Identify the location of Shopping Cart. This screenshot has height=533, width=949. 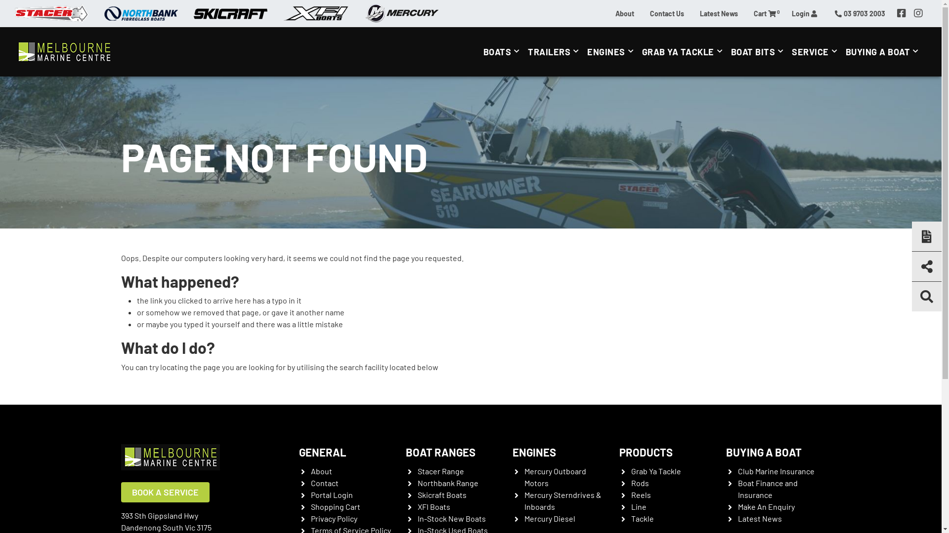
(335, 506).